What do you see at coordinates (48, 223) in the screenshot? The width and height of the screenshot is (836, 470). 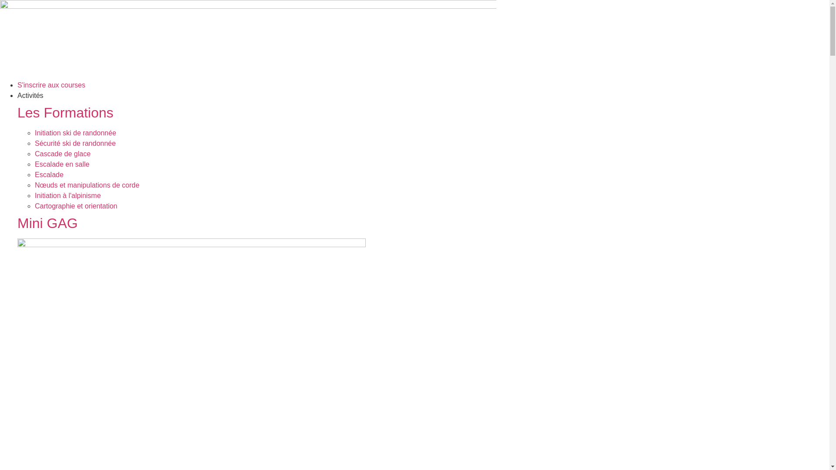 I see `Mini GAG` at bounding box center [48, 223].